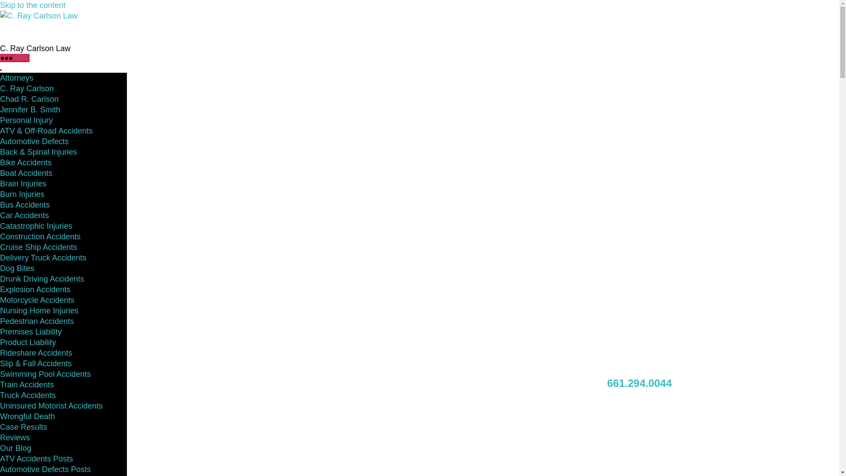 Image resolution: width=846 pixels, height=476 pixels. What do you see at coordinates (42, 279) in the screenshot?
I see `Drunk Driving Accidents` at bounding box center [42, 279].